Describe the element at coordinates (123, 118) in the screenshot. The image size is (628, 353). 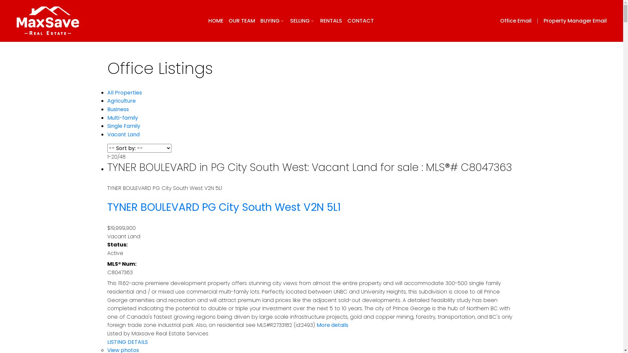
I see `Multi-family` at that location.